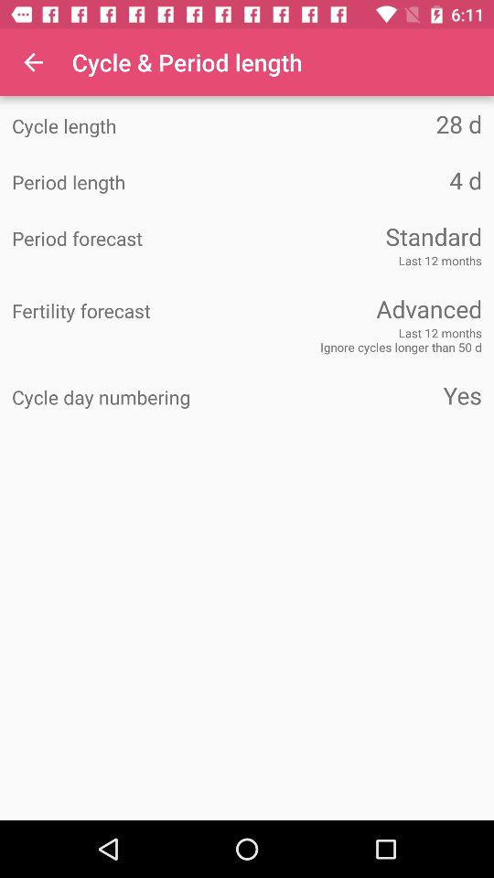 The width and height of the screenshot is (494, 878). What do you see at coordinates (364, 124) in the screenshot?
I see `turn off the icon to the right of the cycle length item` at bounding box center [364, 124].